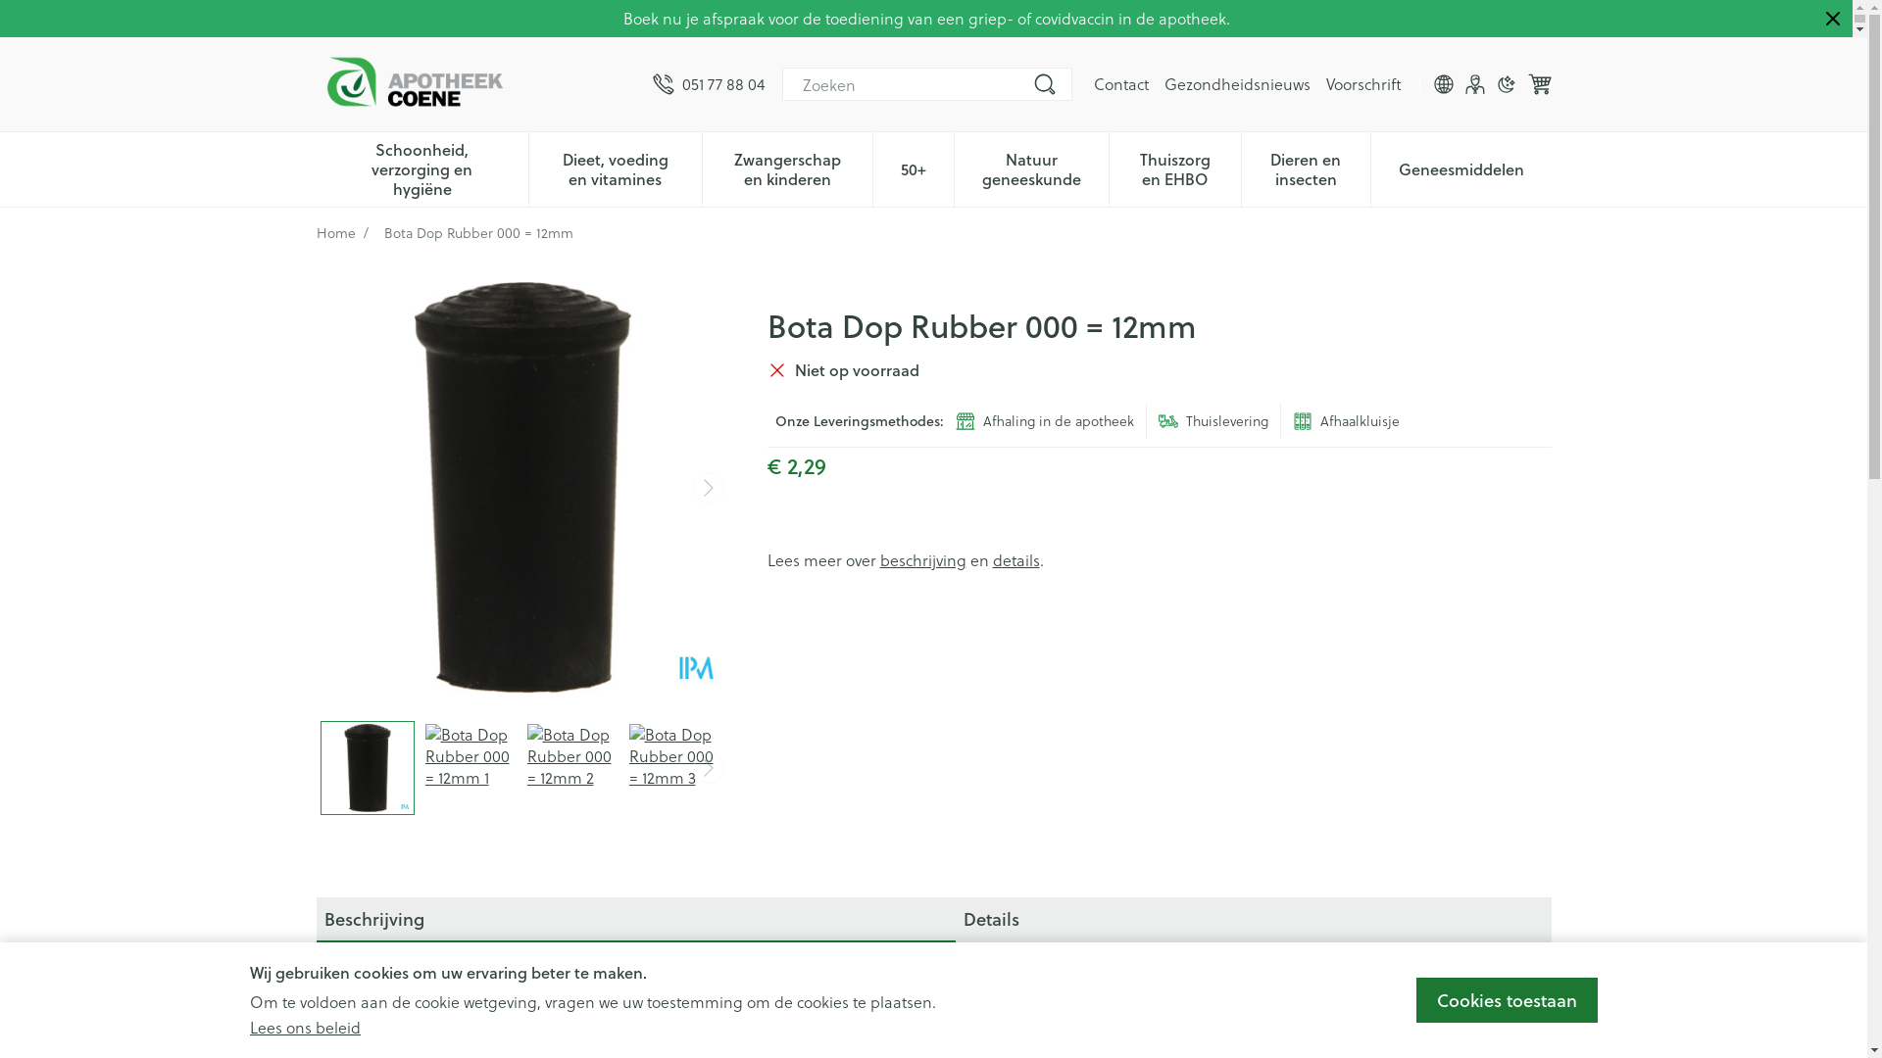 The image size is (1882, 1058). Describe the element at coordinates (476, 84) in the screenshot. I see `Apotheek Coene` at that location.